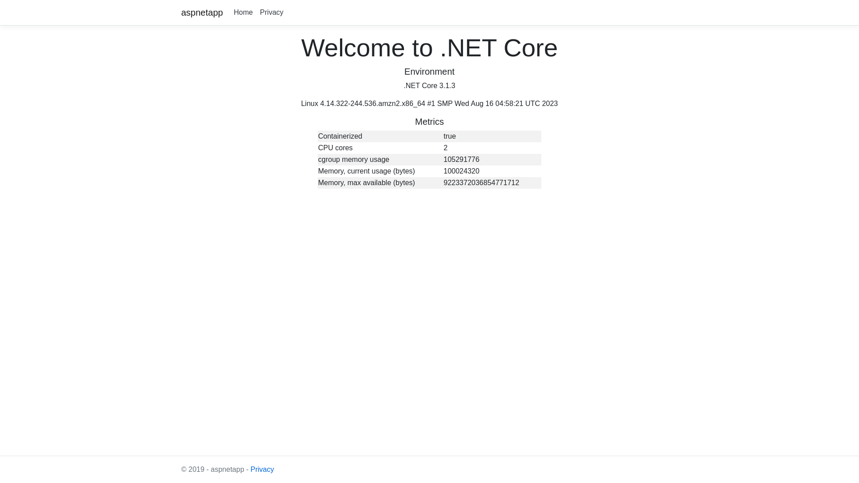  I want to click on Privacy, so click(272, 13).